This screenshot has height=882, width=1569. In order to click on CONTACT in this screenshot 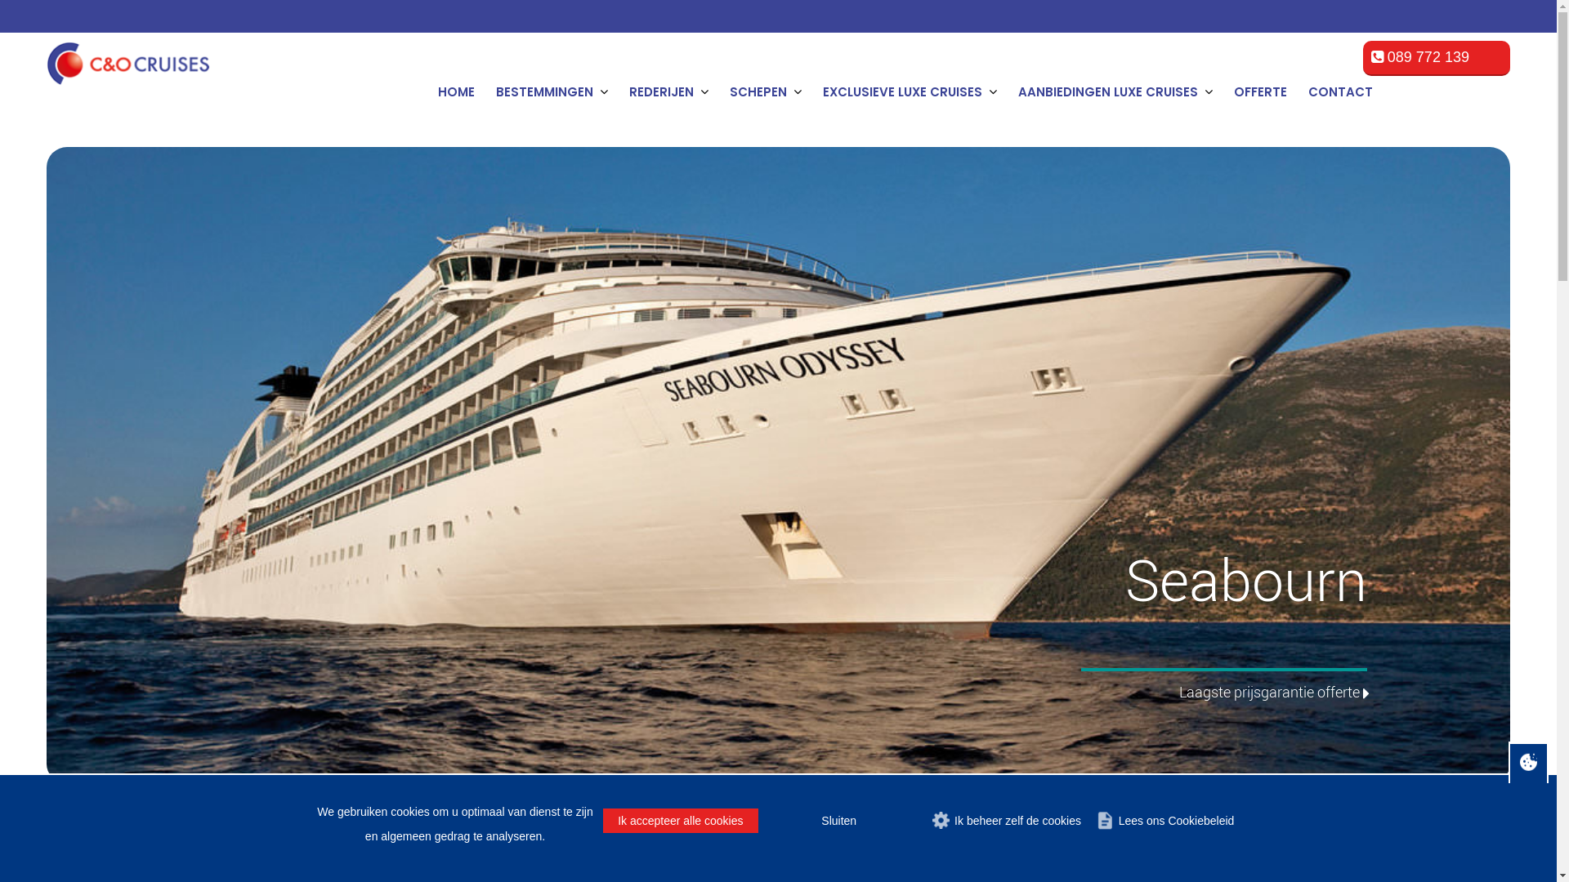, I will do `click(1337, 91)`.